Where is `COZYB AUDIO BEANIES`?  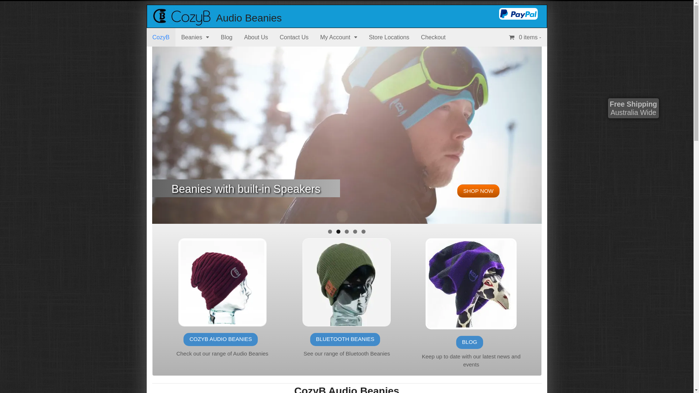
COZYB AUDIO BEANIES is located at coordinates (221, 340).